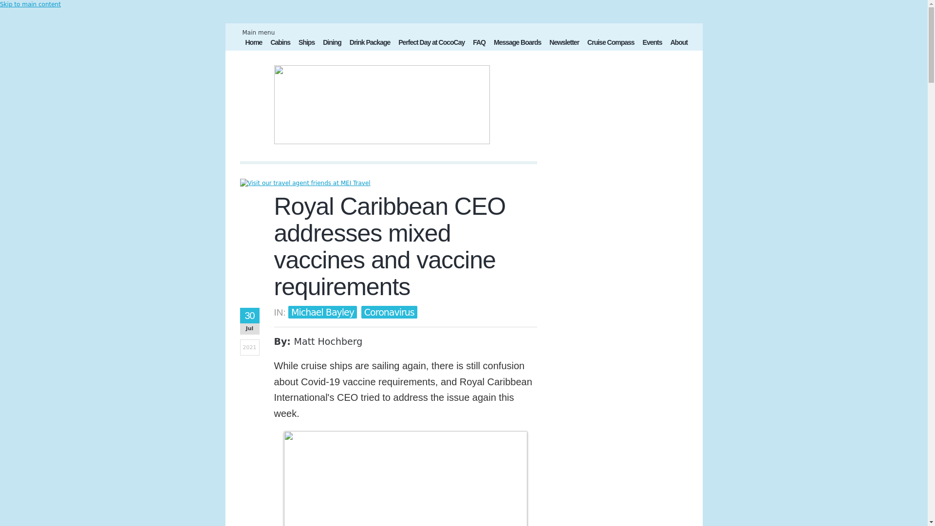 The width and height of the screenshot is (935, 526). I want to click on Dining, so click(332, 43).